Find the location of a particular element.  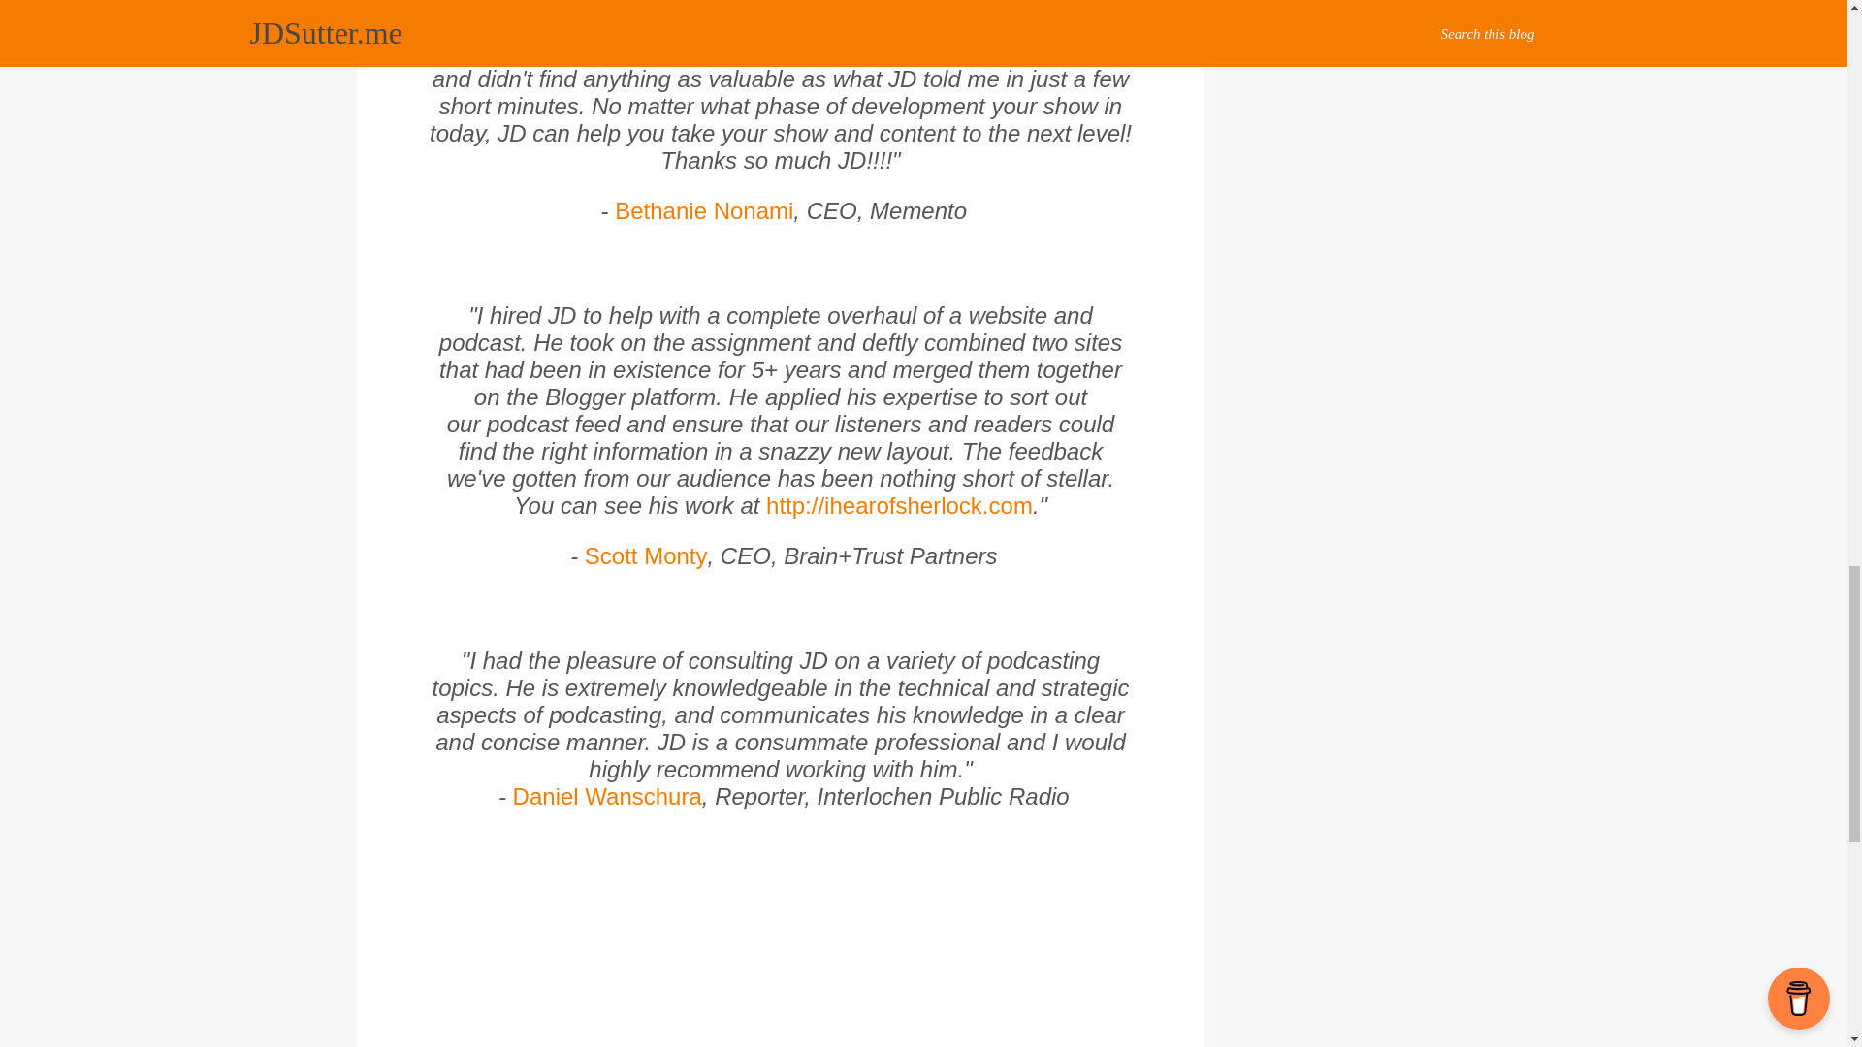

Scott Monty is located at coordinates (646, 556).